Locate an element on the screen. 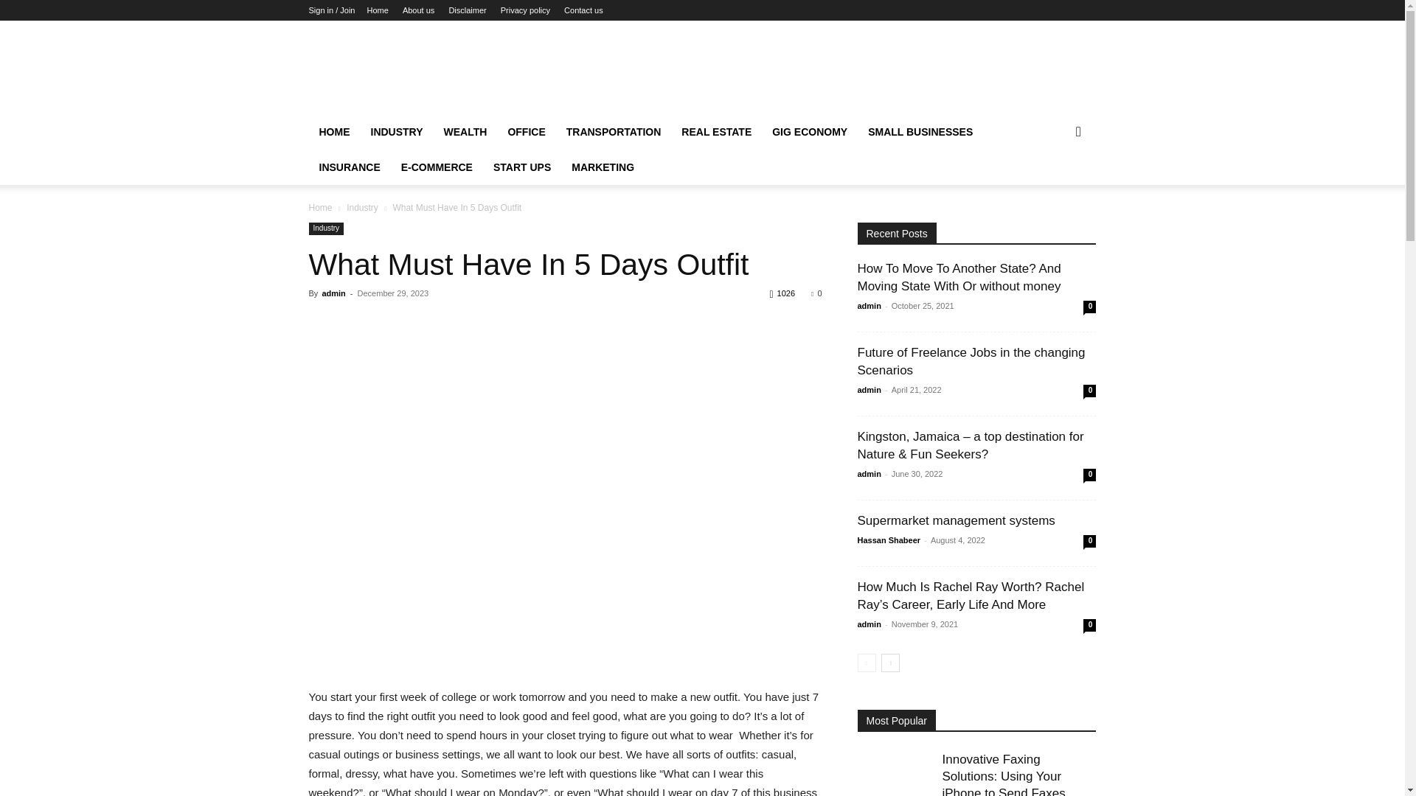 The image size is (1416, 796). INDUSTRY is located at coordinates (396, 132).